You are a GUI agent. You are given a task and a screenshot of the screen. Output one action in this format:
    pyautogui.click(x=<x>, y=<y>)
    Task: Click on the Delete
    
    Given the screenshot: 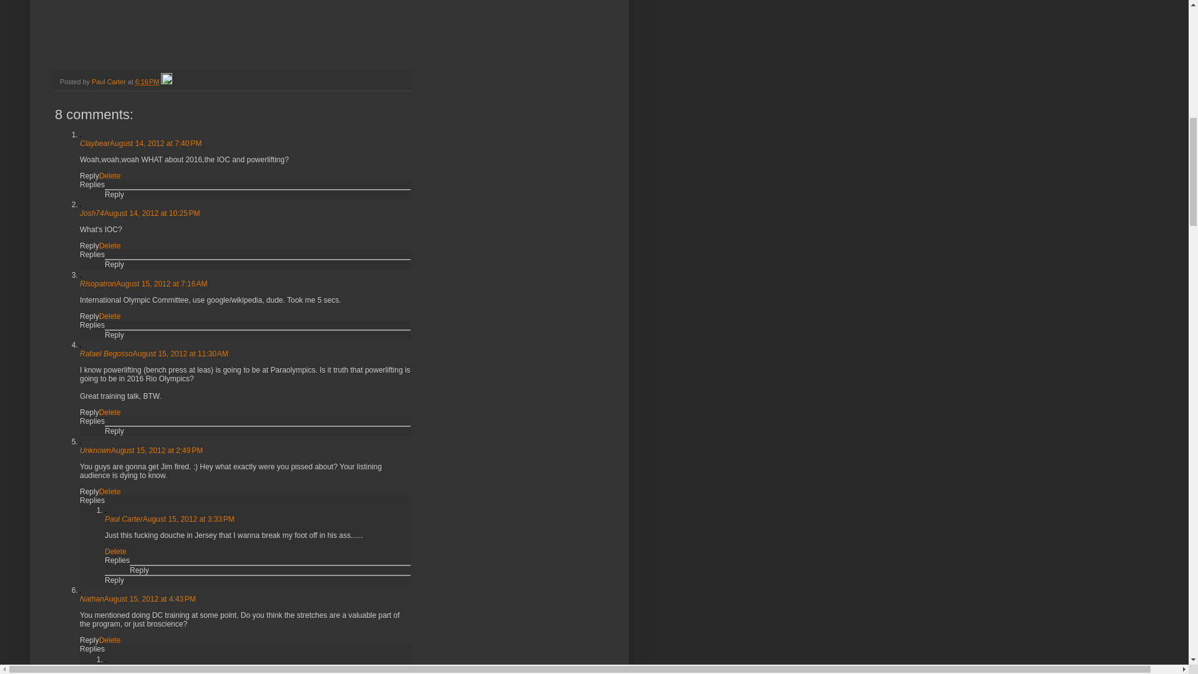 What is the action you would take?
    pyautogui.click(x=110, y=316)
    